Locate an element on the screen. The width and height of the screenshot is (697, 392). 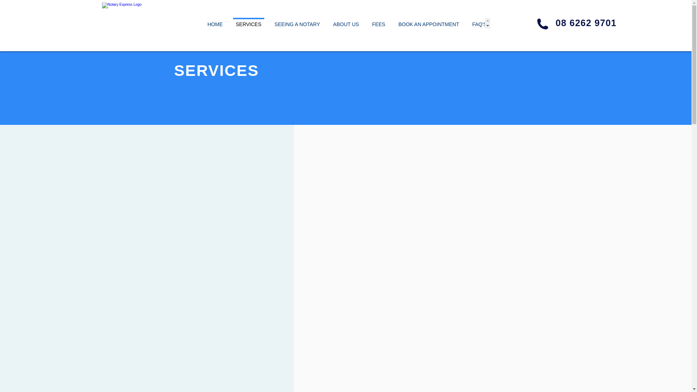
SEEING A NOTARY is located at coordinates (297, 23).